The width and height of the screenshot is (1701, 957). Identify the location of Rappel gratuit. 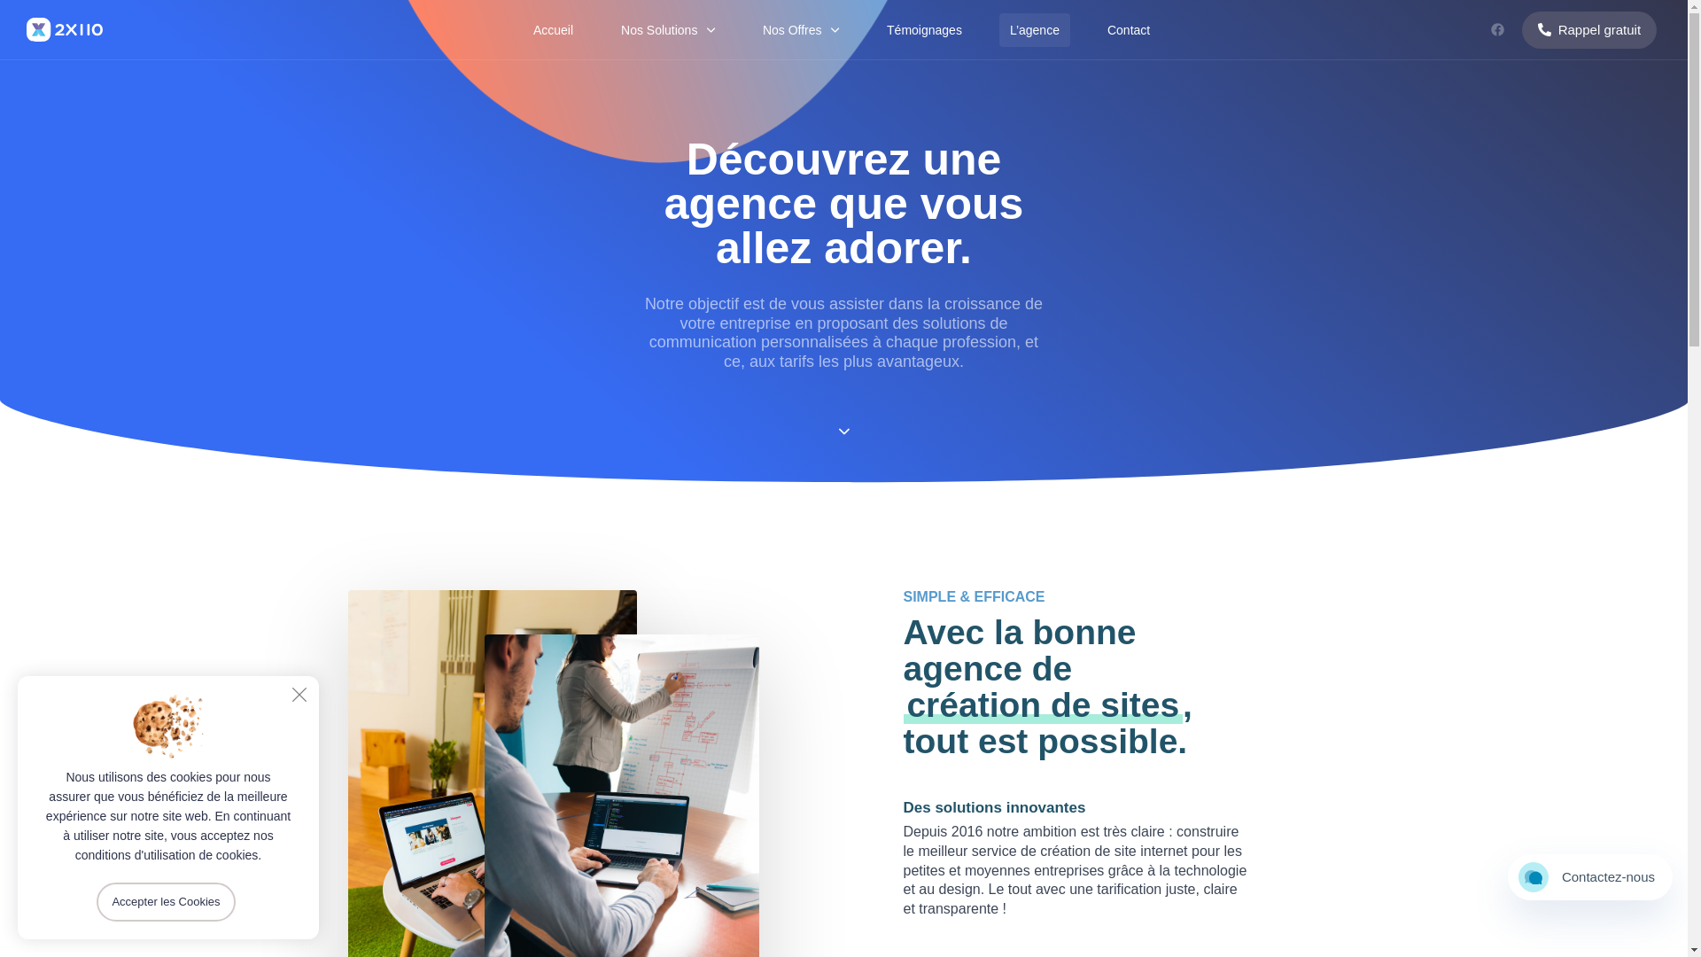
(1589, 30).